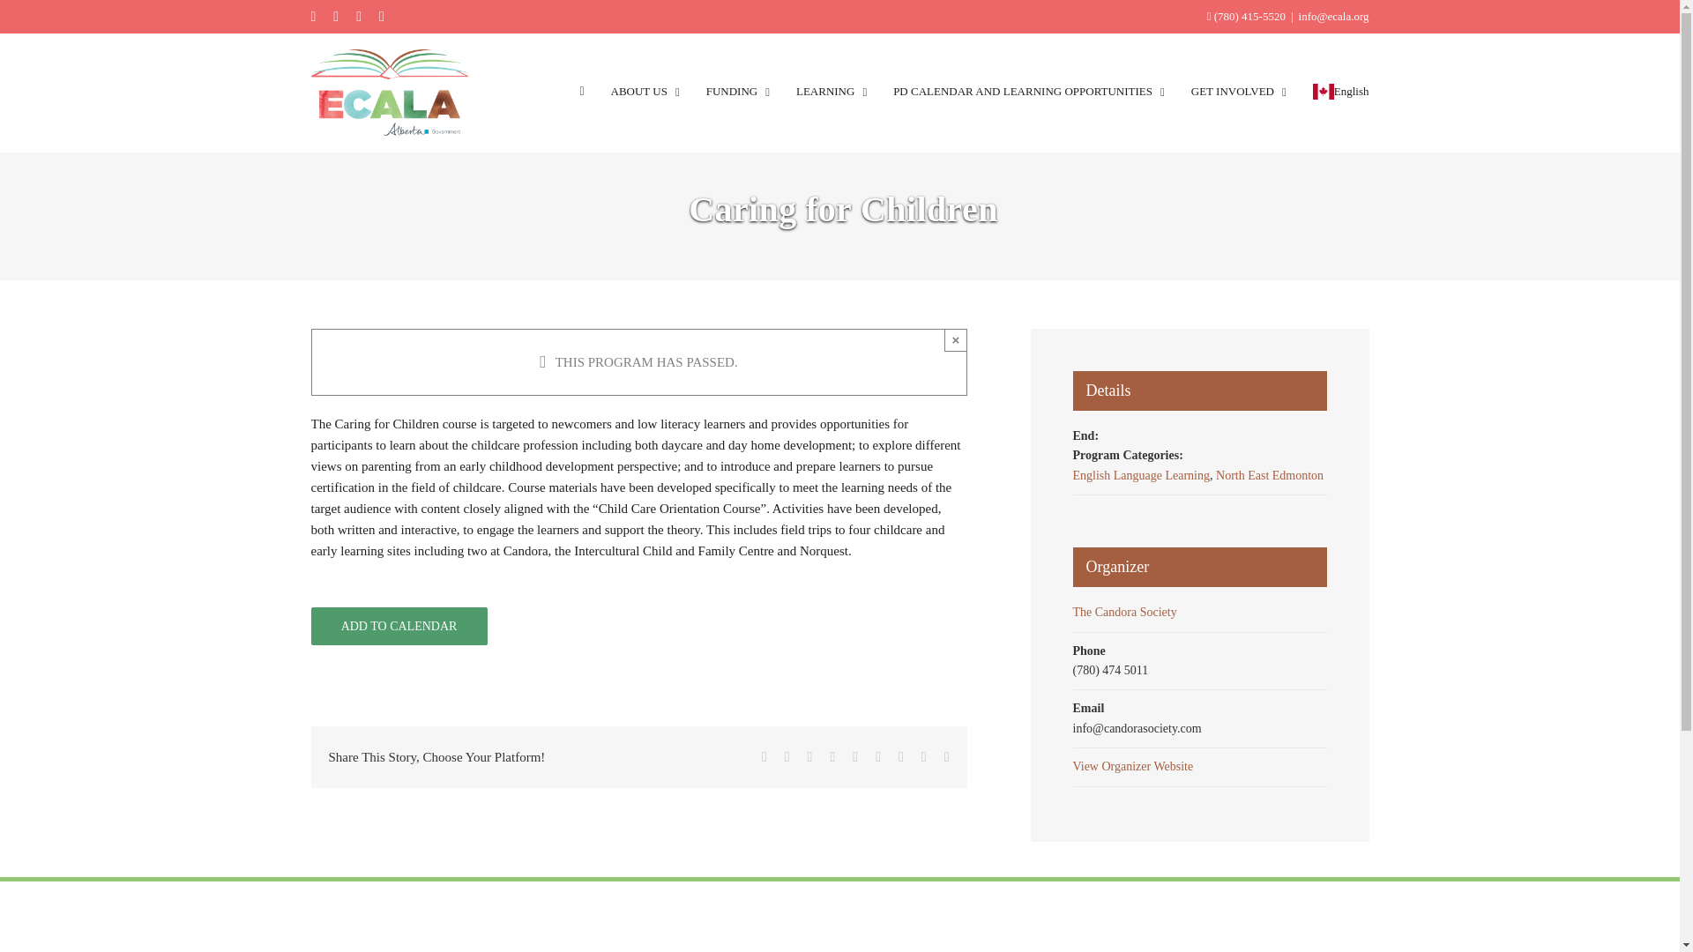  I want to click on GET INVOLVED, so click(1239, 92).